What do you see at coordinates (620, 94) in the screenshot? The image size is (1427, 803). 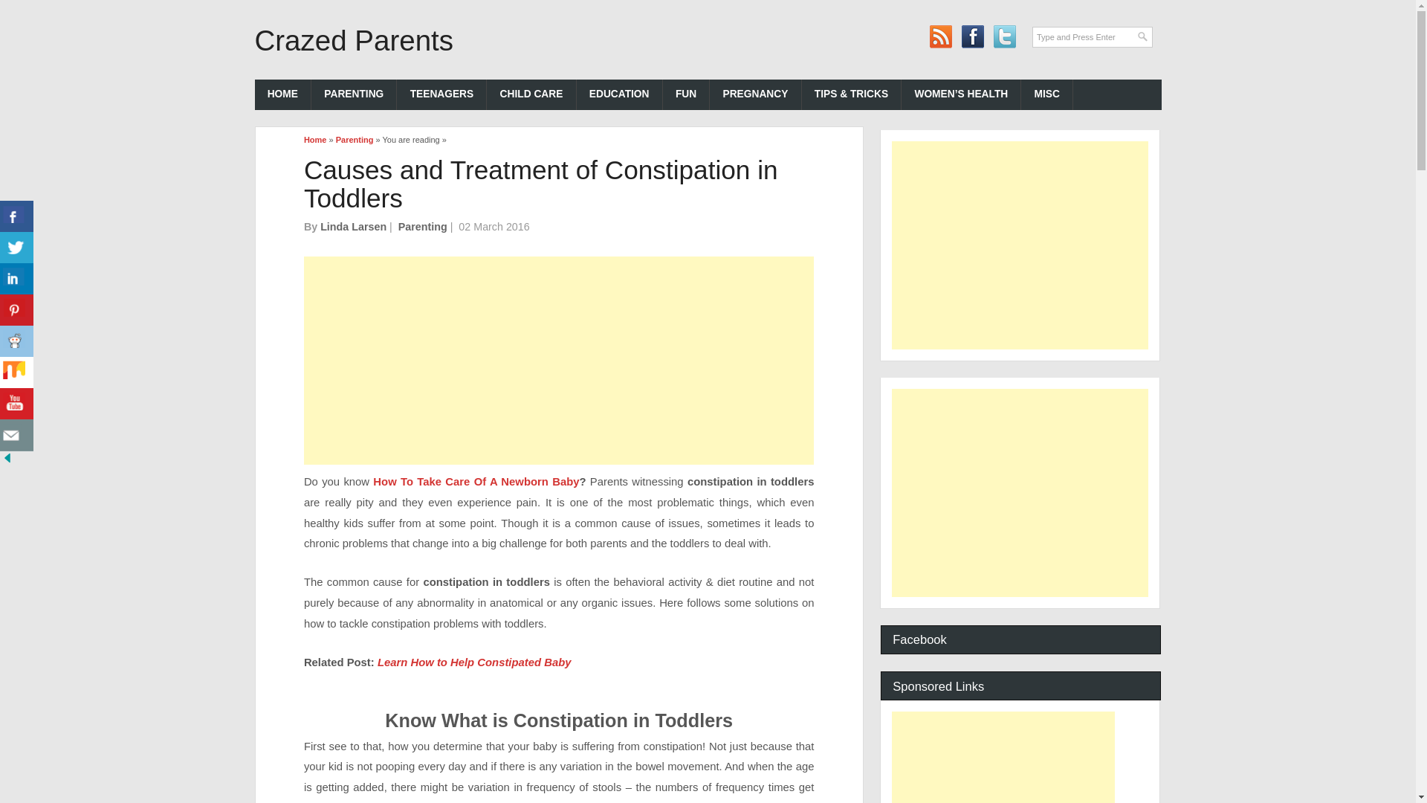 I see `EDUCATION` at bounding box center [620, 94].